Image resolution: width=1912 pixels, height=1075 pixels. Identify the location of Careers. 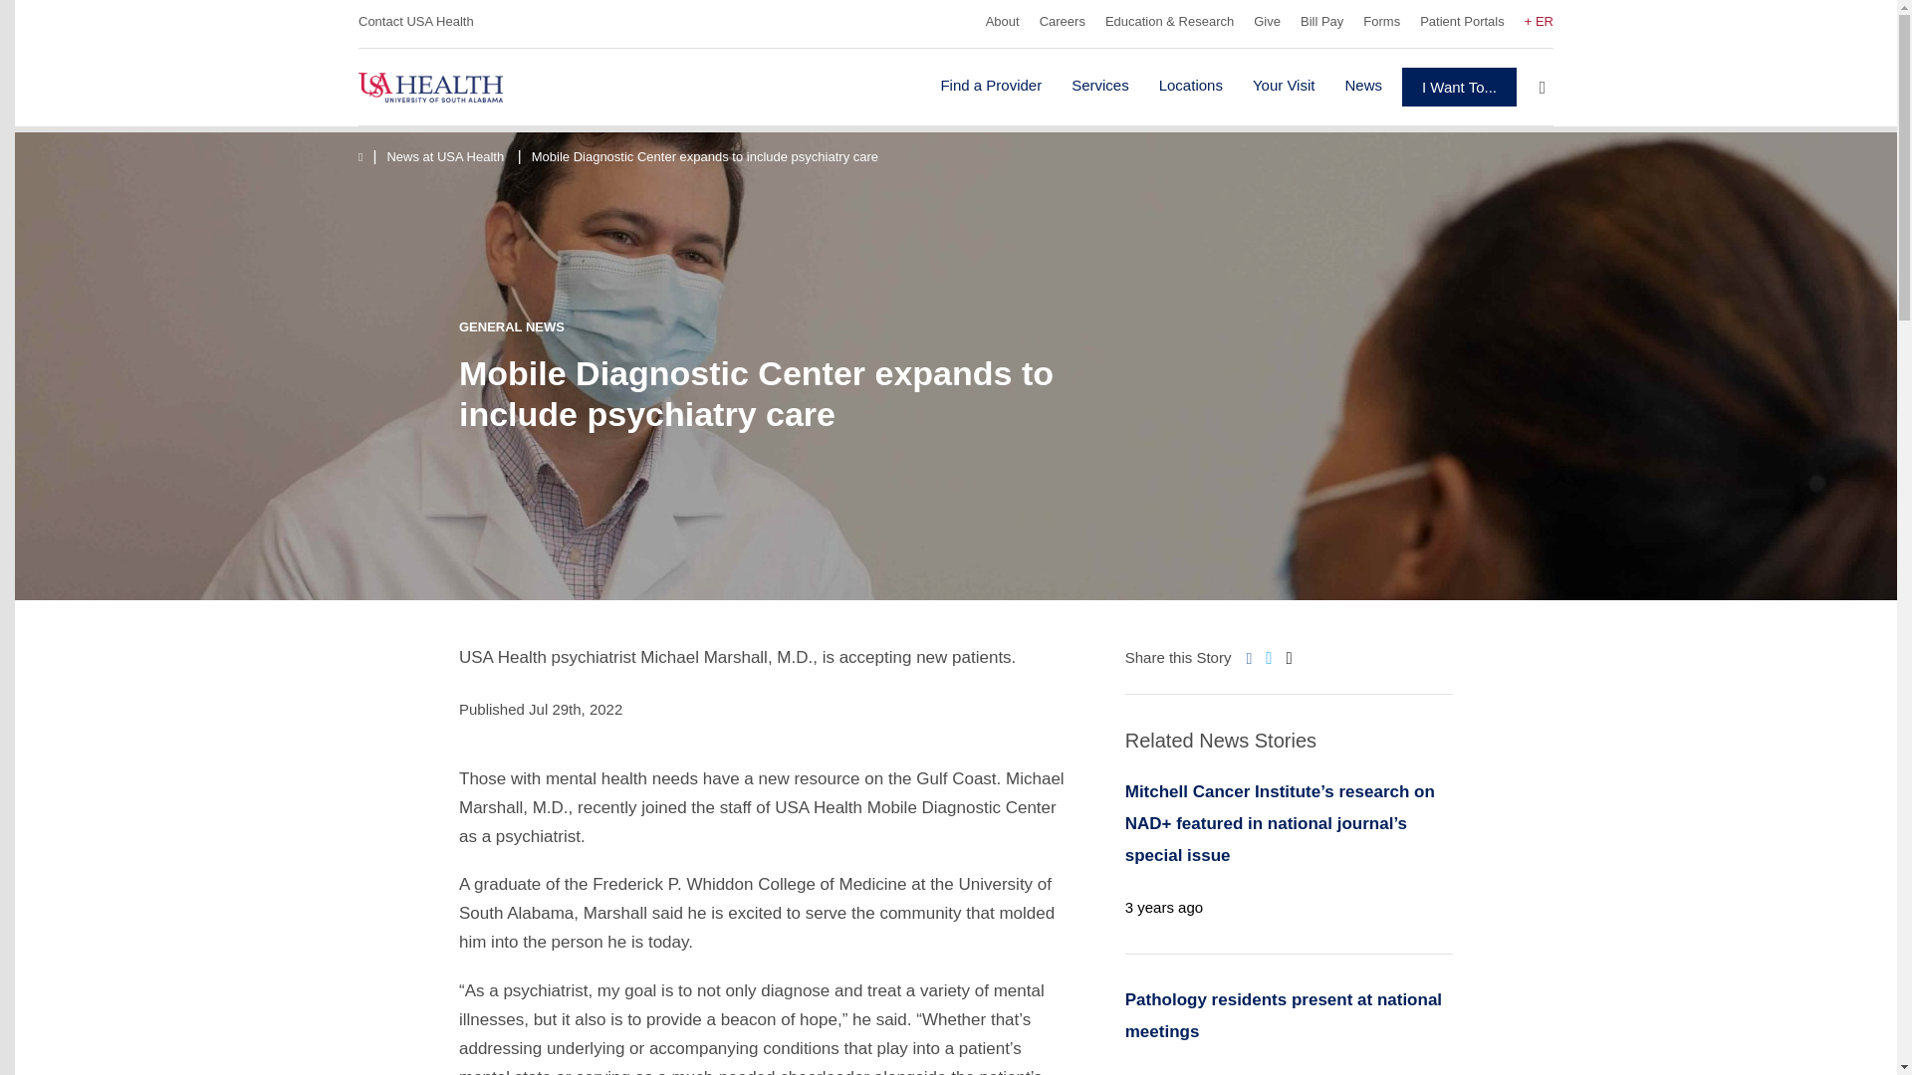
(1063, 22).